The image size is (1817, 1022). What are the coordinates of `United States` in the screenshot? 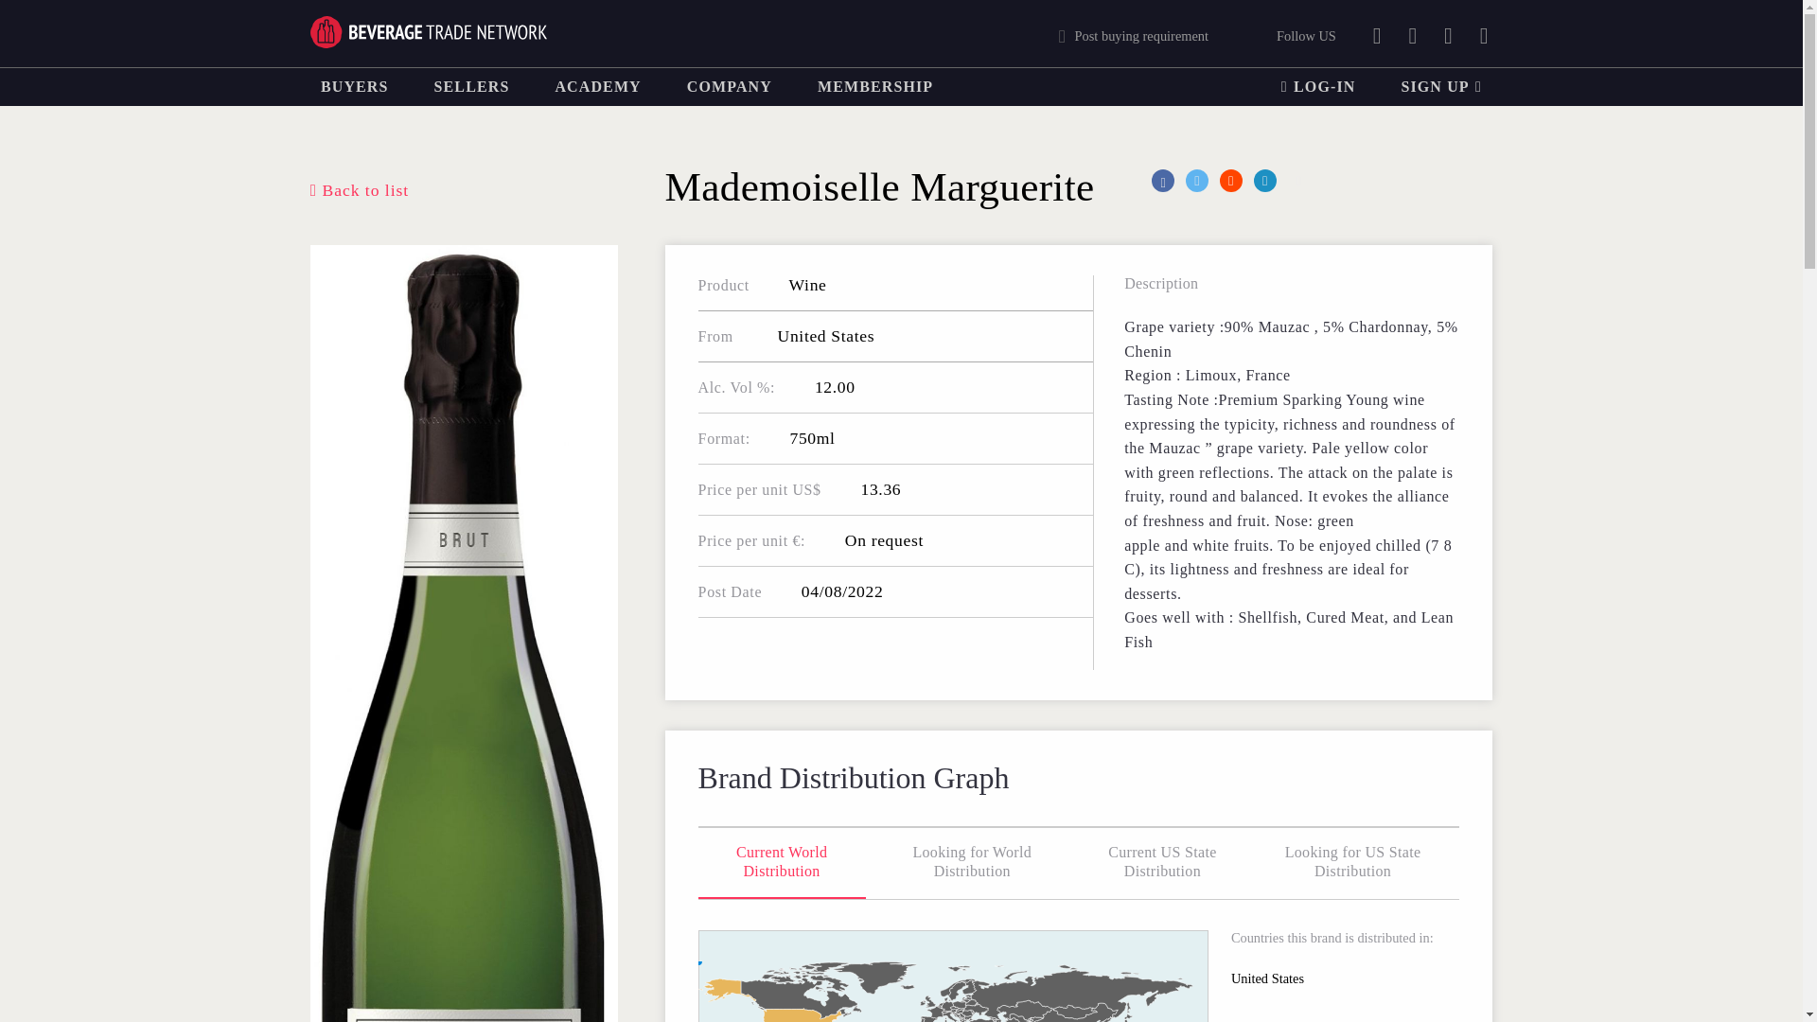 It's located at (824, 335).